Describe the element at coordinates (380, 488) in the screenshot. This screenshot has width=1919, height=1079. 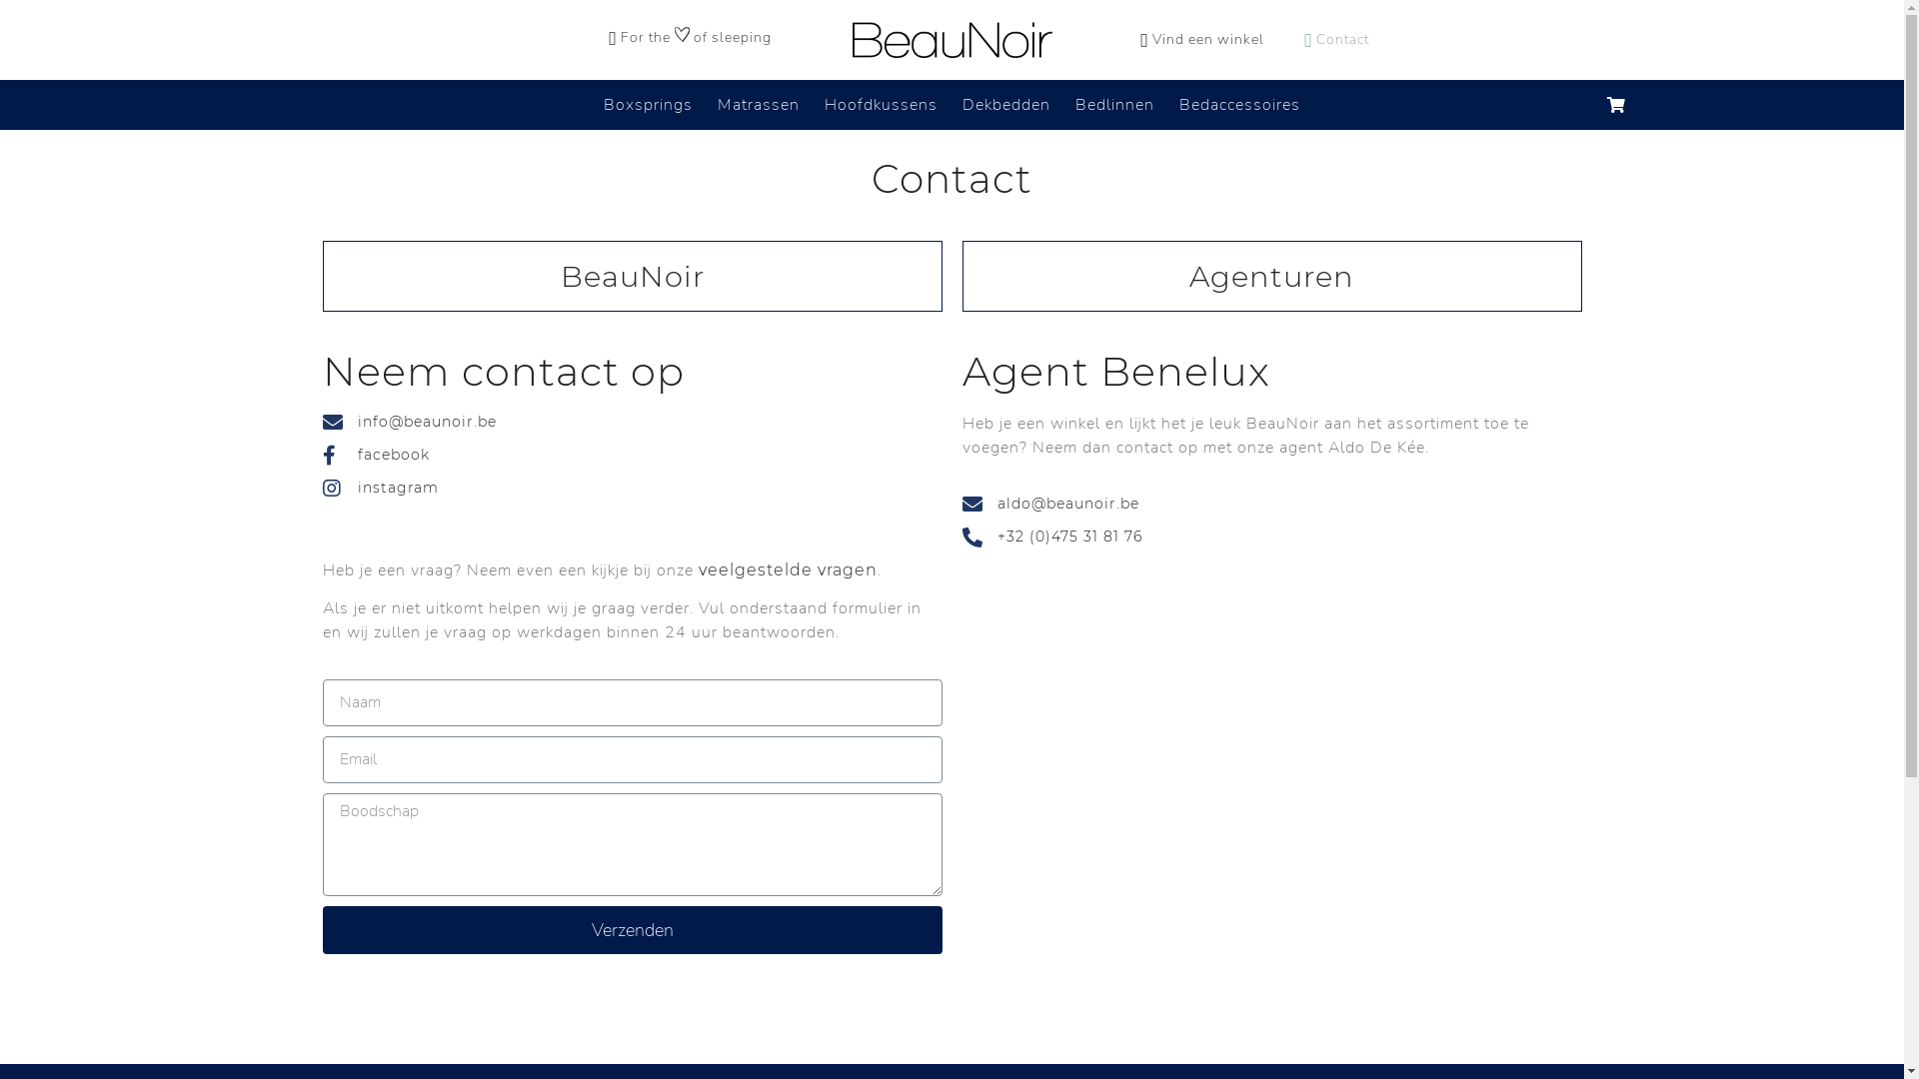
I see `instagram` at that location.